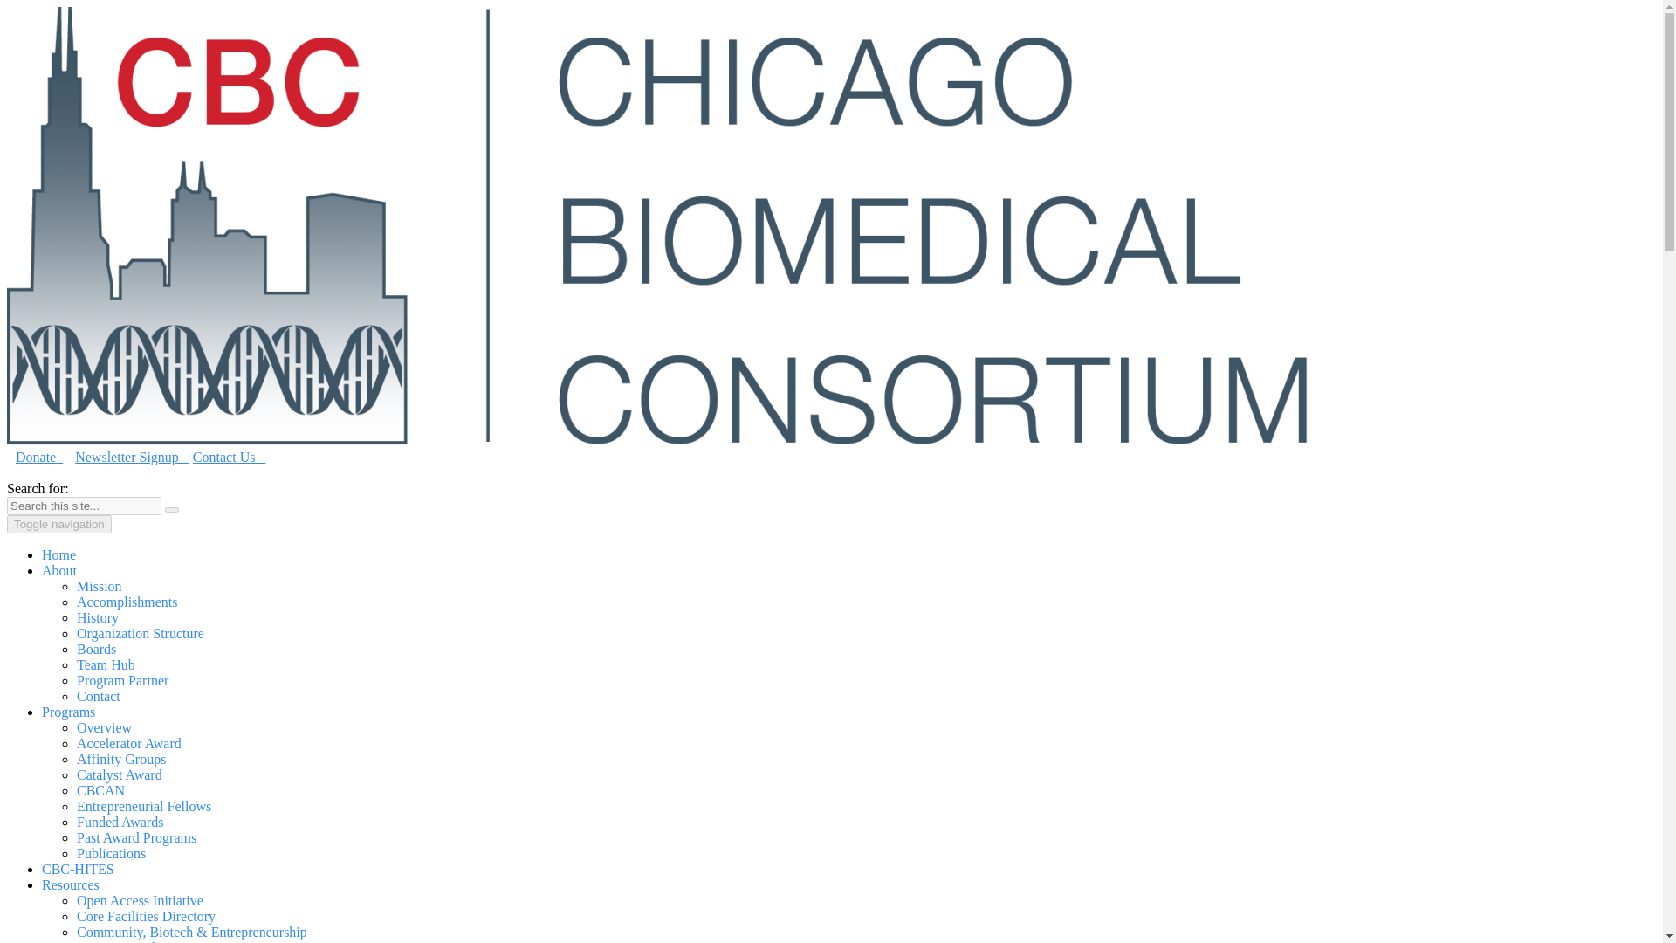 The image size is (1676, 943). What do you see at coordinates (96, 649) in the screenshot?
I see `Boards` at bounding box center [96, 649].